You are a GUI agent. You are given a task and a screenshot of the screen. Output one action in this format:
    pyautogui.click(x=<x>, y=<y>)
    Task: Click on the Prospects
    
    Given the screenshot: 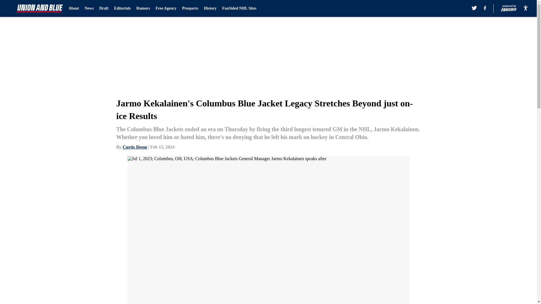 What is the action you would take?
    pyautogui.click(x=190, y=8)
    